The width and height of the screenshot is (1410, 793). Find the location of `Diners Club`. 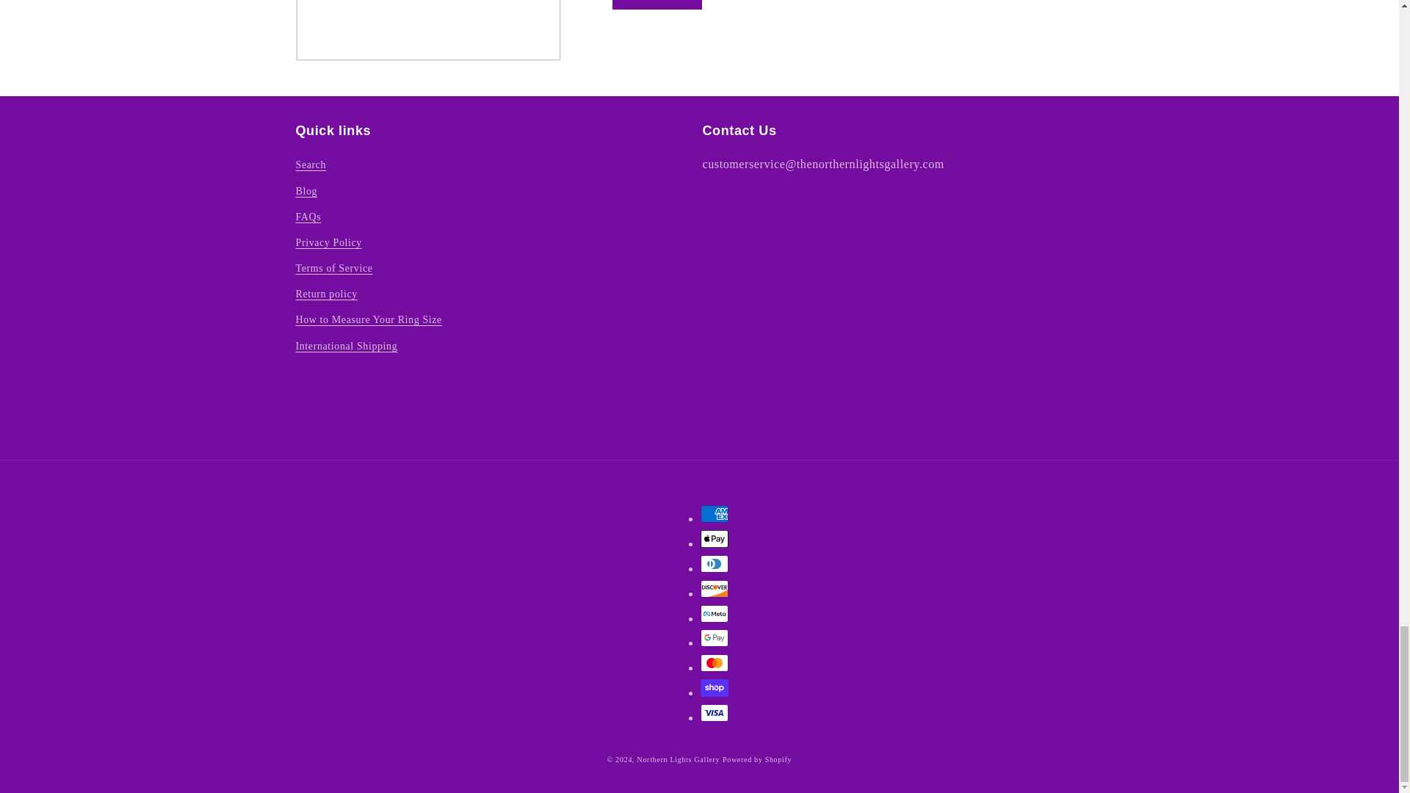

Diners Club is located at coordinates (715, 564).